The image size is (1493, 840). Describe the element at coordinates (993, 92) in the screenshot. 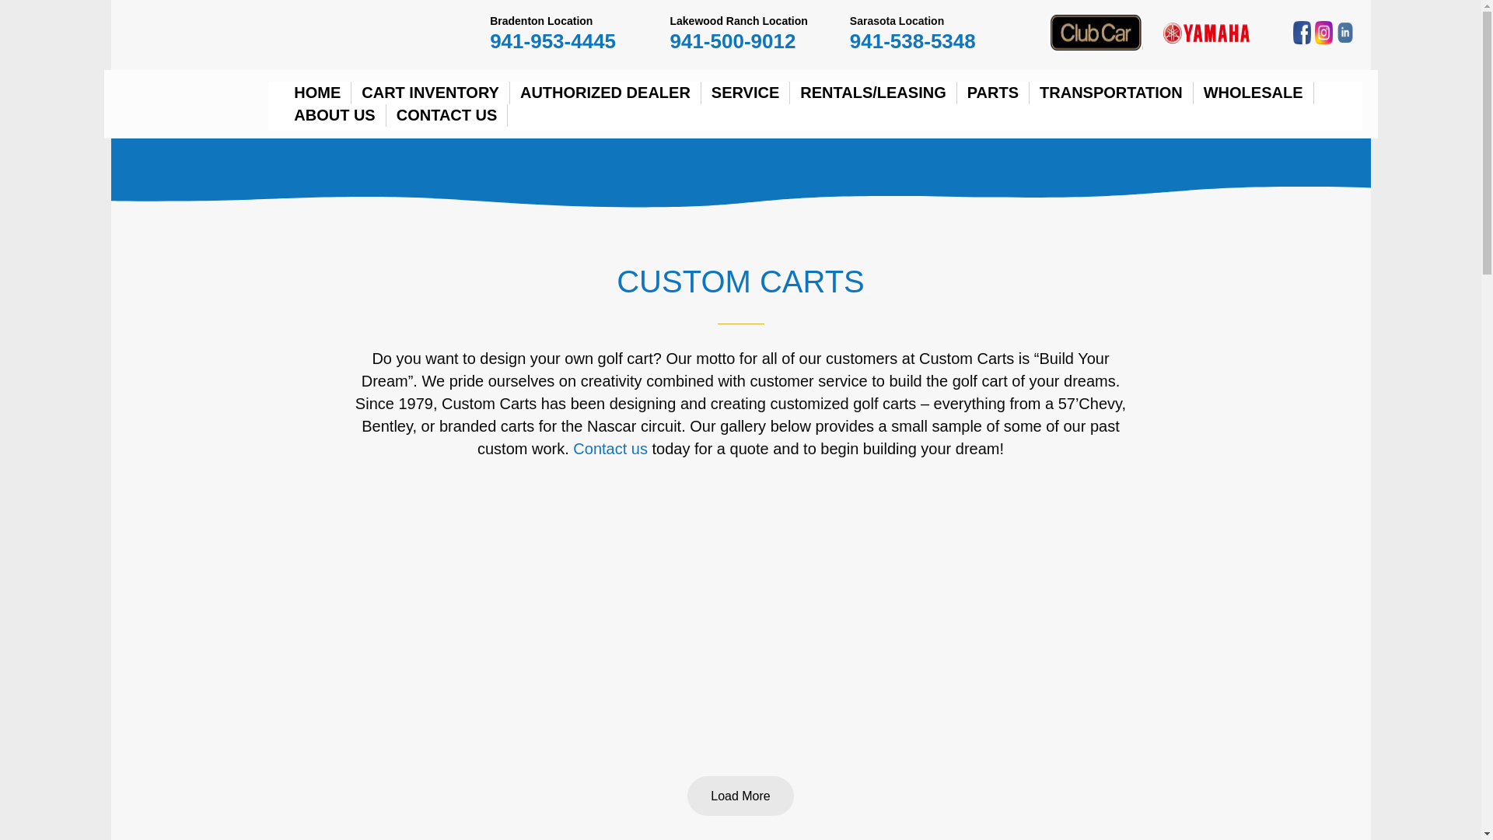

I see `PARTS` at that location.